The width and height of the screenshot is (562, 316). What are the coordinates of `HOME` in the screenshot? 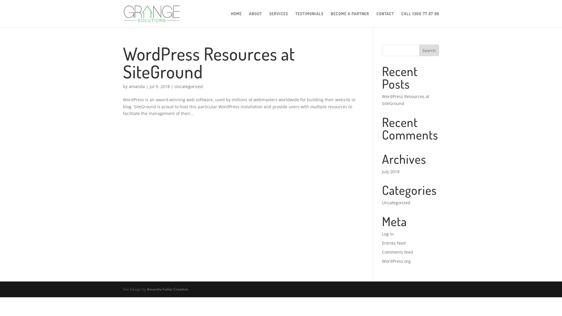 It's located at (237, 20).